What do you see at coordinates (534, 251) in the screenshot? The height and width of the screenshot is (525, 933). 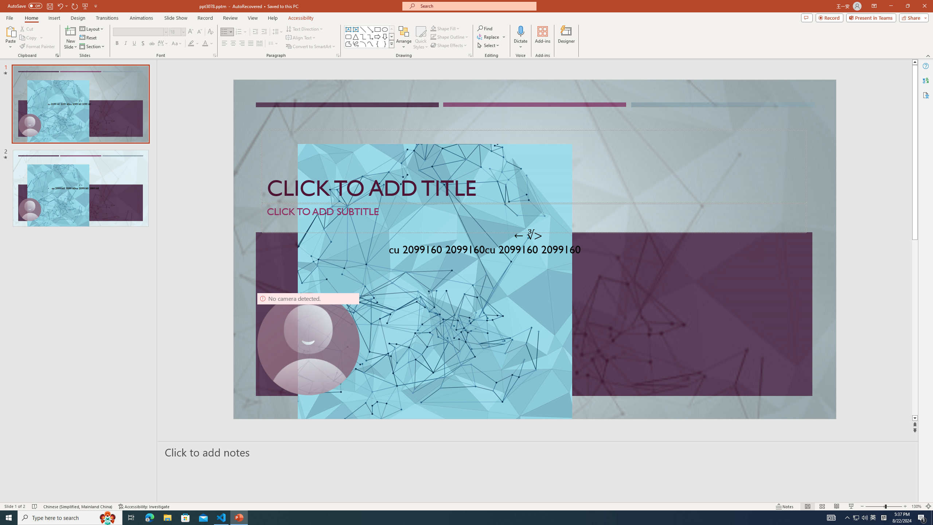 I see `TextBox 61` at bounding box center [534, 251].